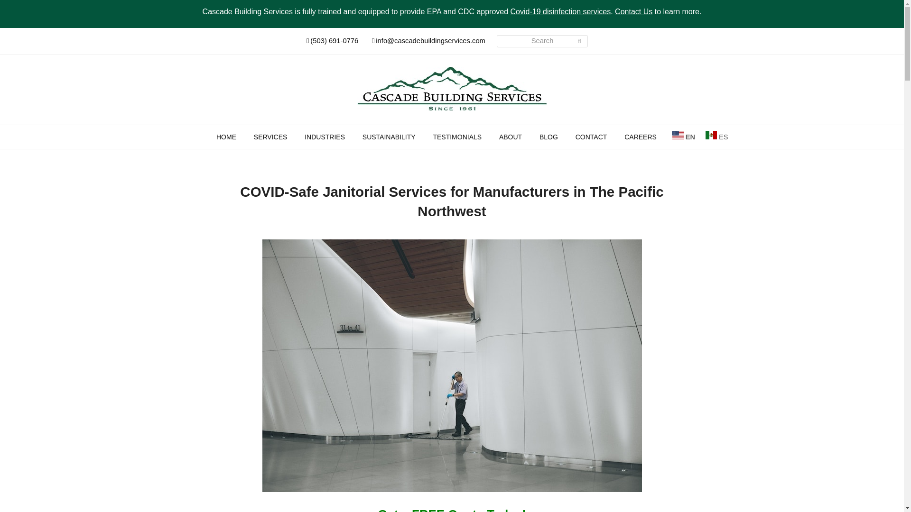  What do you see at coordinates (457, 137) in the screenshot?
I see `Cleaning Company Testimonials` at bounding box center [457, 137].